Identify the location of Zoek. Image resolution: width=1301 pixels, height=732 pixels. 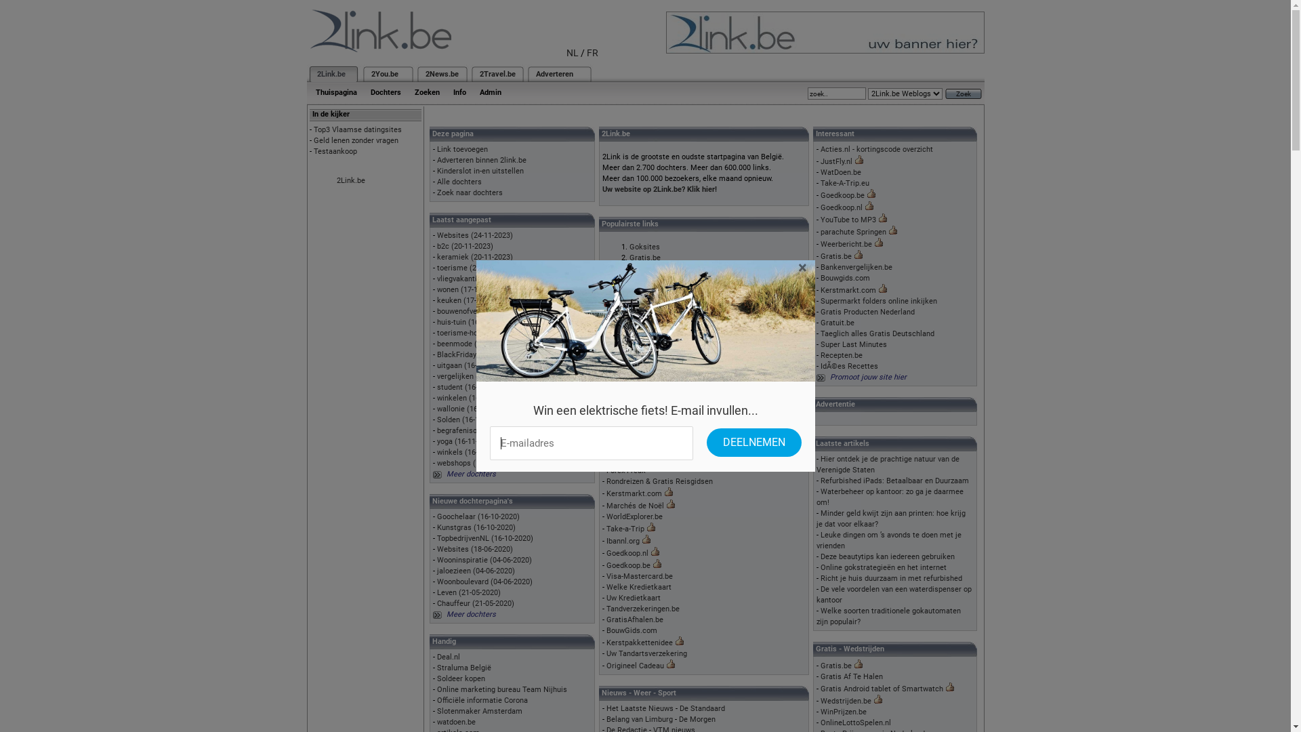
(963, 94).